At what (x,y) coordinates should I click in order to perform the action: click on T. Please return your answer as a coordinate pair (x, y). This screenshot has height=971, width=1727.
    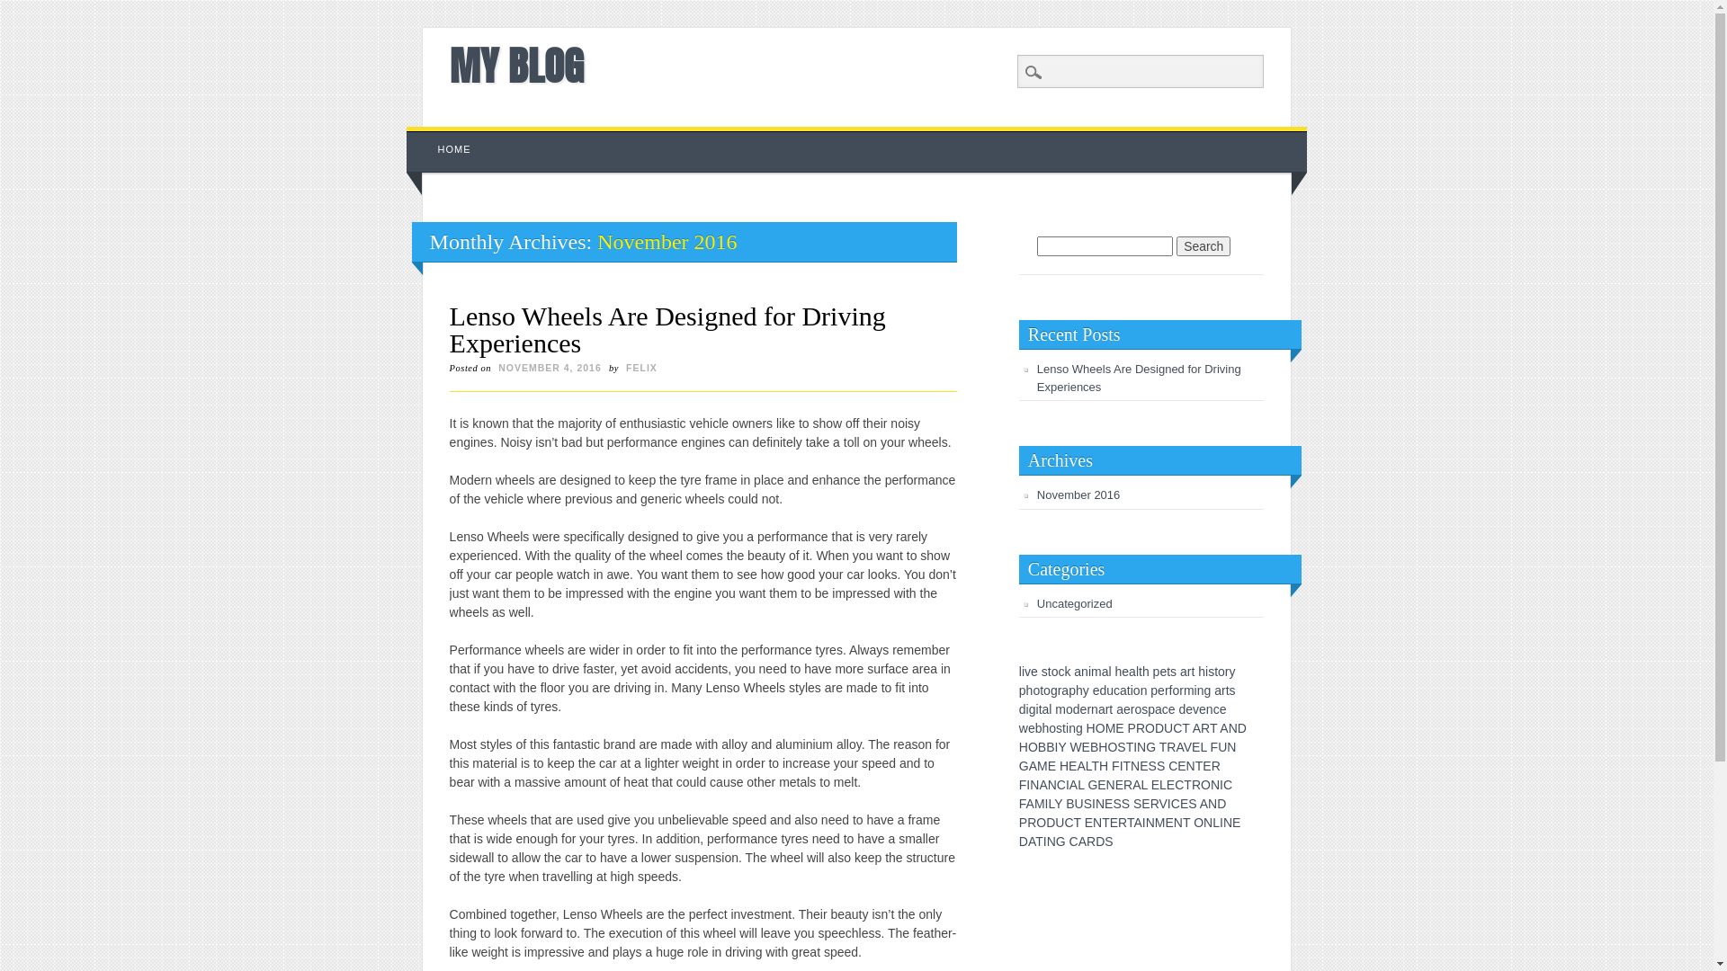
    Looking at the image, I should click on (1164, 747).